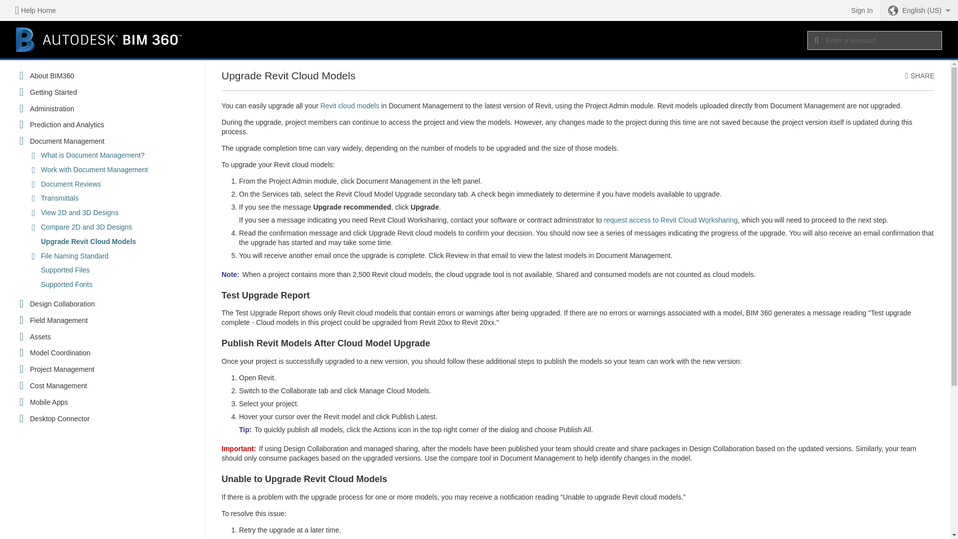 The height and width of the screenshot is (539, 958). I want to click on Work with Document Management, so click(95, 170).